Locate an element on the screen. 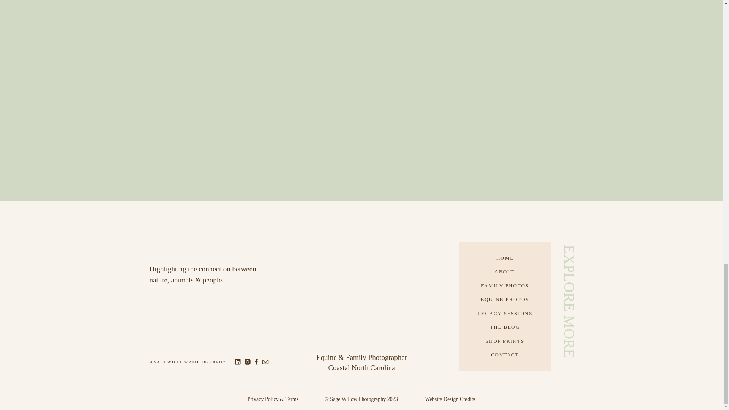 This screenshot has width=729, height=410. LEGACY SESSIONS is located at coordinates (505, 314).